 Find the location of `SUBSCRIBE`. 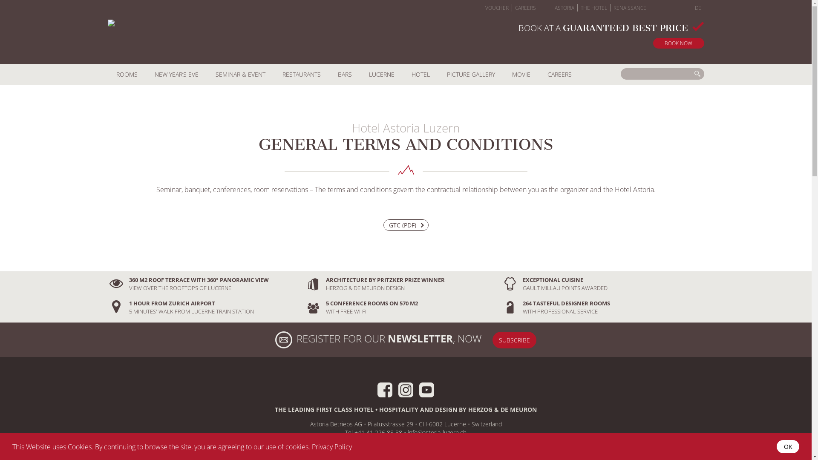

SUBSCRIBE is located at coordinates (515, 340).